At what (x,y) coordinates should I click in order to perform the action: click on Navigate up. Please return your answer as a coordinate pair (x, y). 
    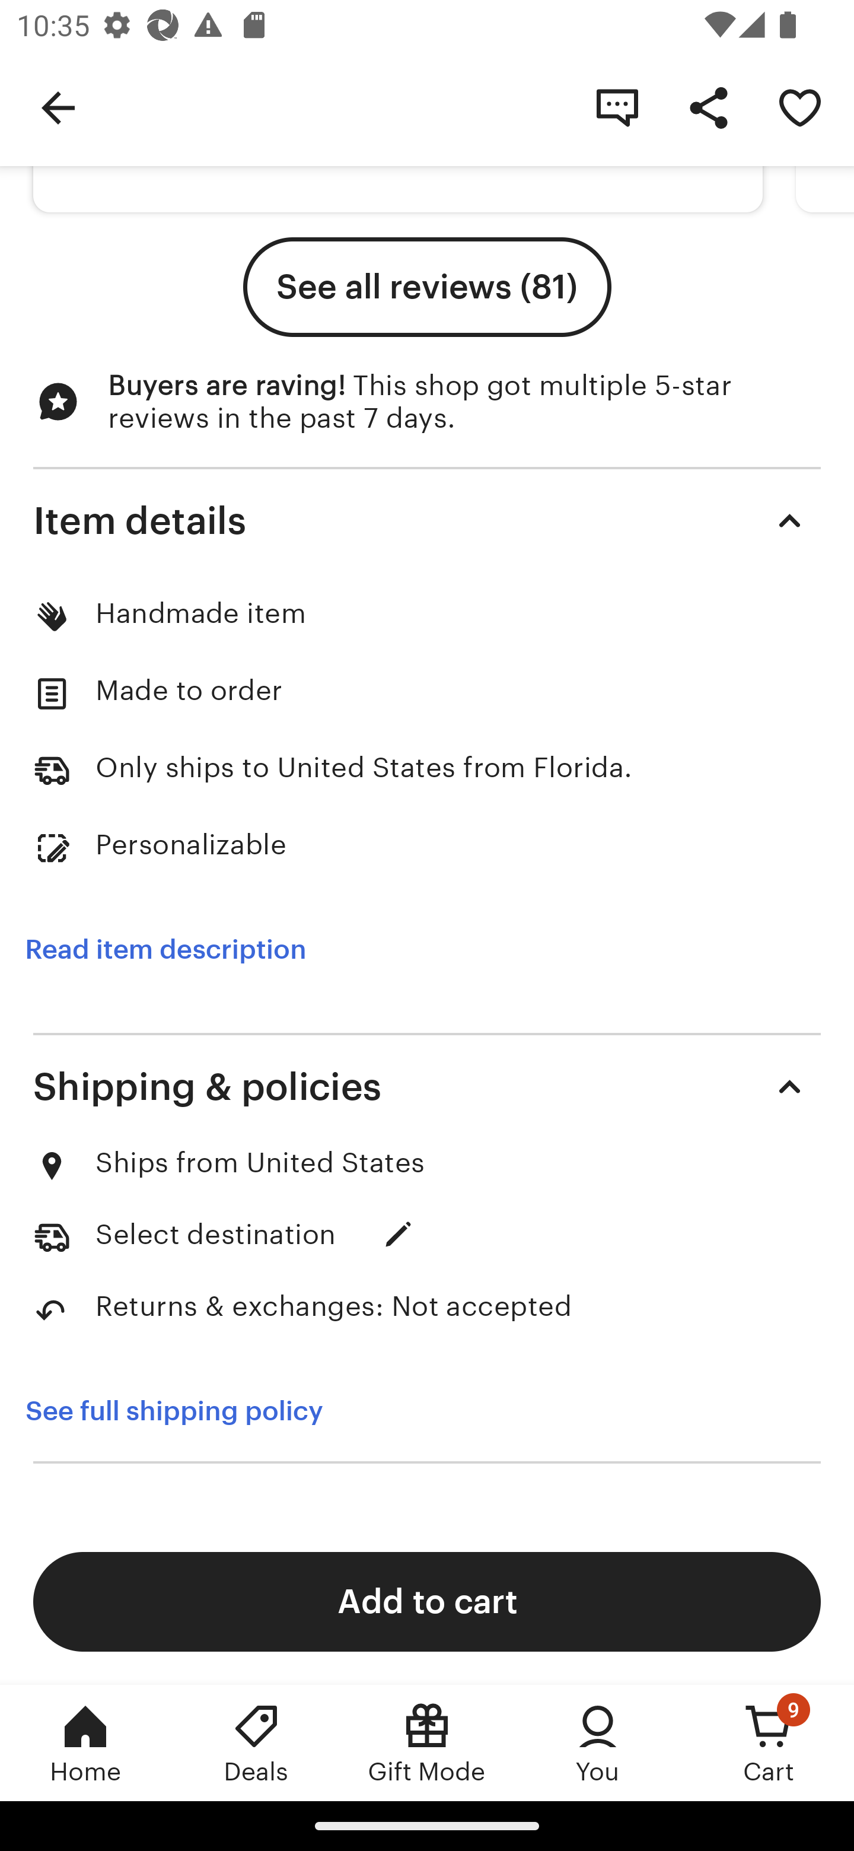
    Looking at the image, I should click on (58, 107).